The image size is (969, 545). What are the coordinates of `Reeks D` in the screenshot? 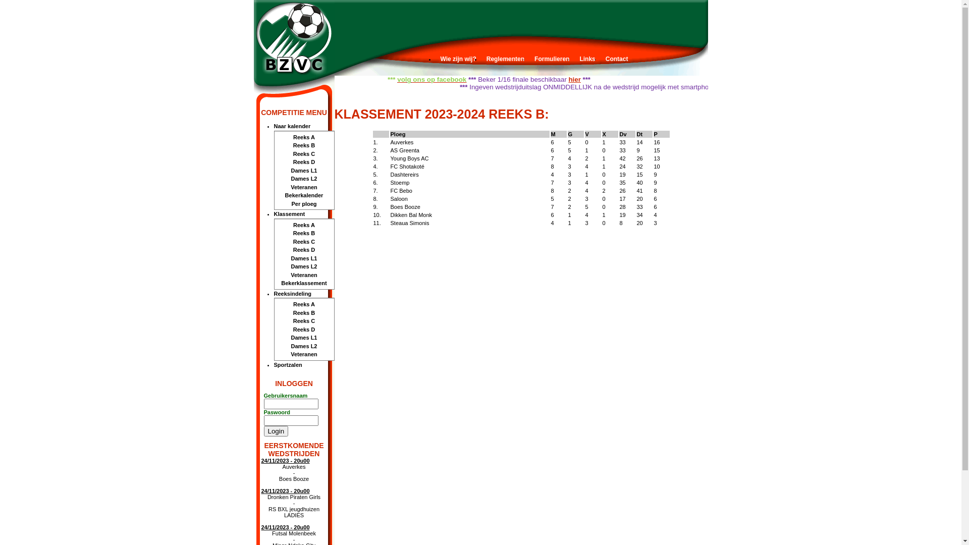 It's located at (304, 250).